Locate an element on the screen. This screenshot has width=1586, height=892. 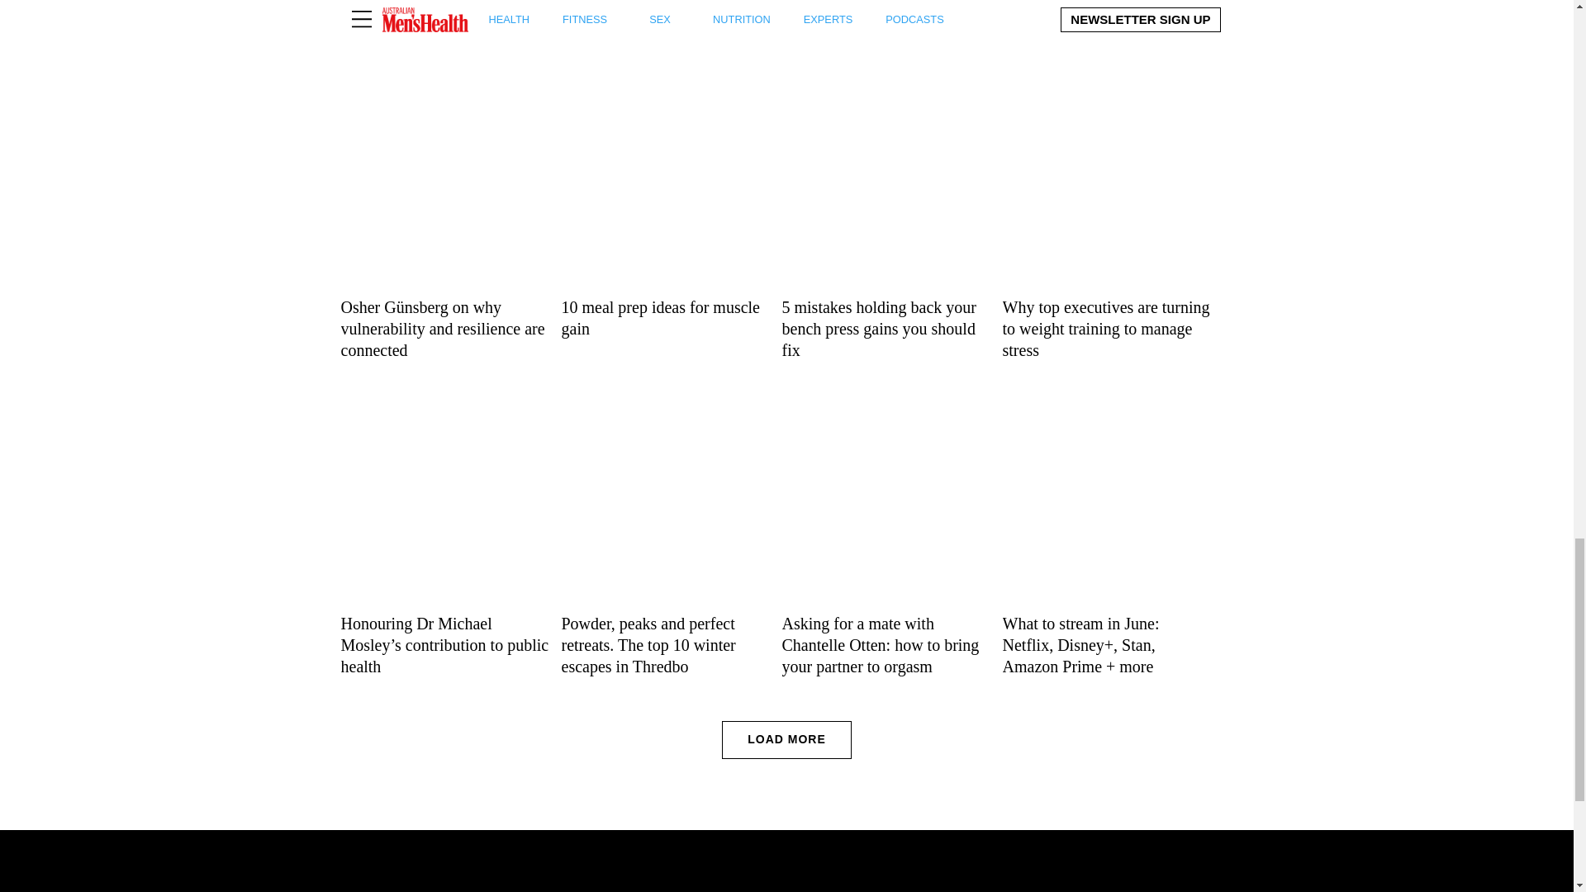
Follow on Instagram is located at coordinates (743, 889).